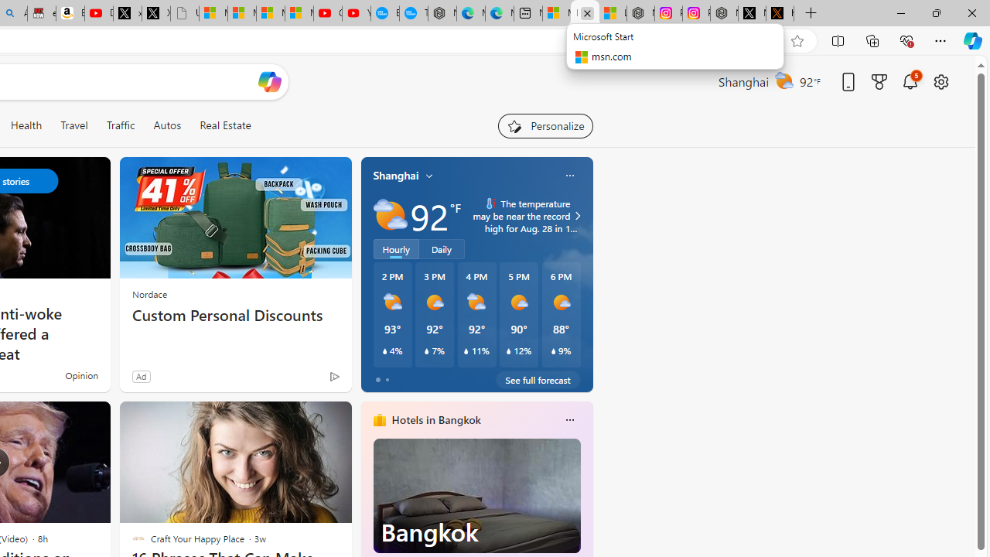 The height and width of the screenshot is (557, 990). What do you see at coordinates (569, 419) in the screenshot?
I see `Class: icon-img` at bounding box center [569, 419].